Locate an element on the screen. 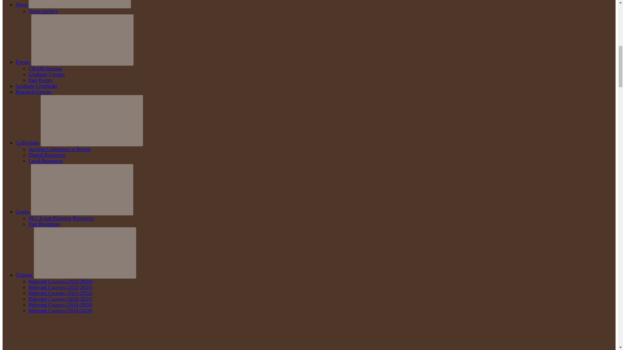 The height and width of the screenshot is (350, 623). News is located at coordinates (22, 5).